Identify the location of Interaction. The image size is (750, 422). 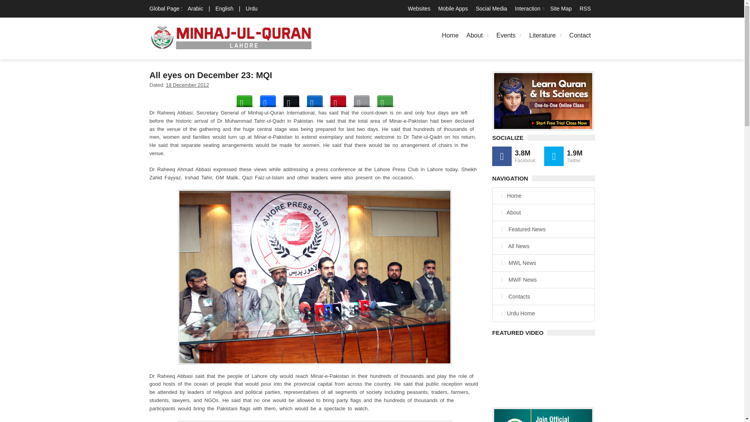
(528, 9).